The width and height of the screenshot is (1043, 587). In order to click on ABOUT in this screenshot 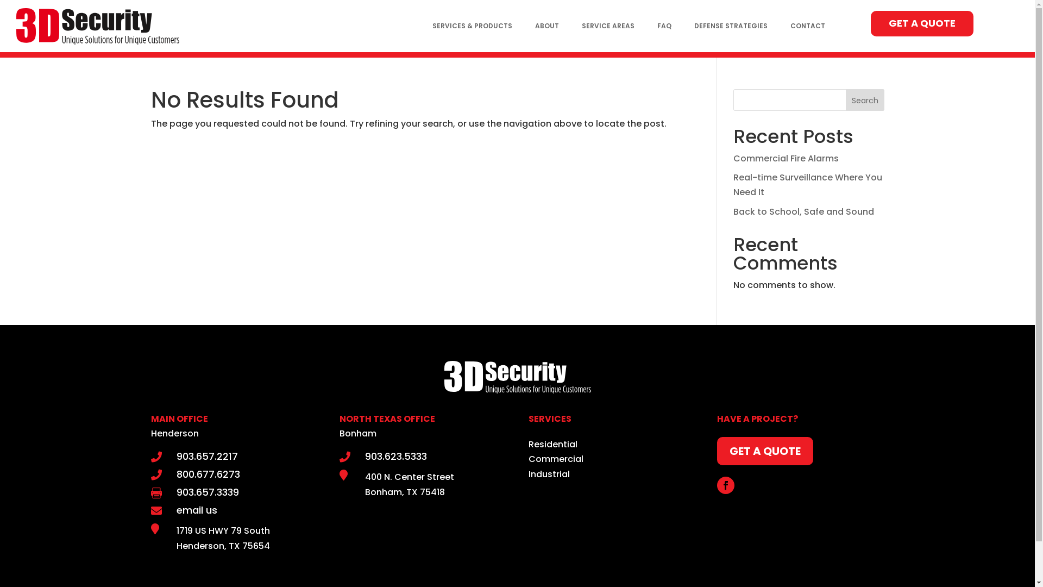, I will do `click(541, 26)`.